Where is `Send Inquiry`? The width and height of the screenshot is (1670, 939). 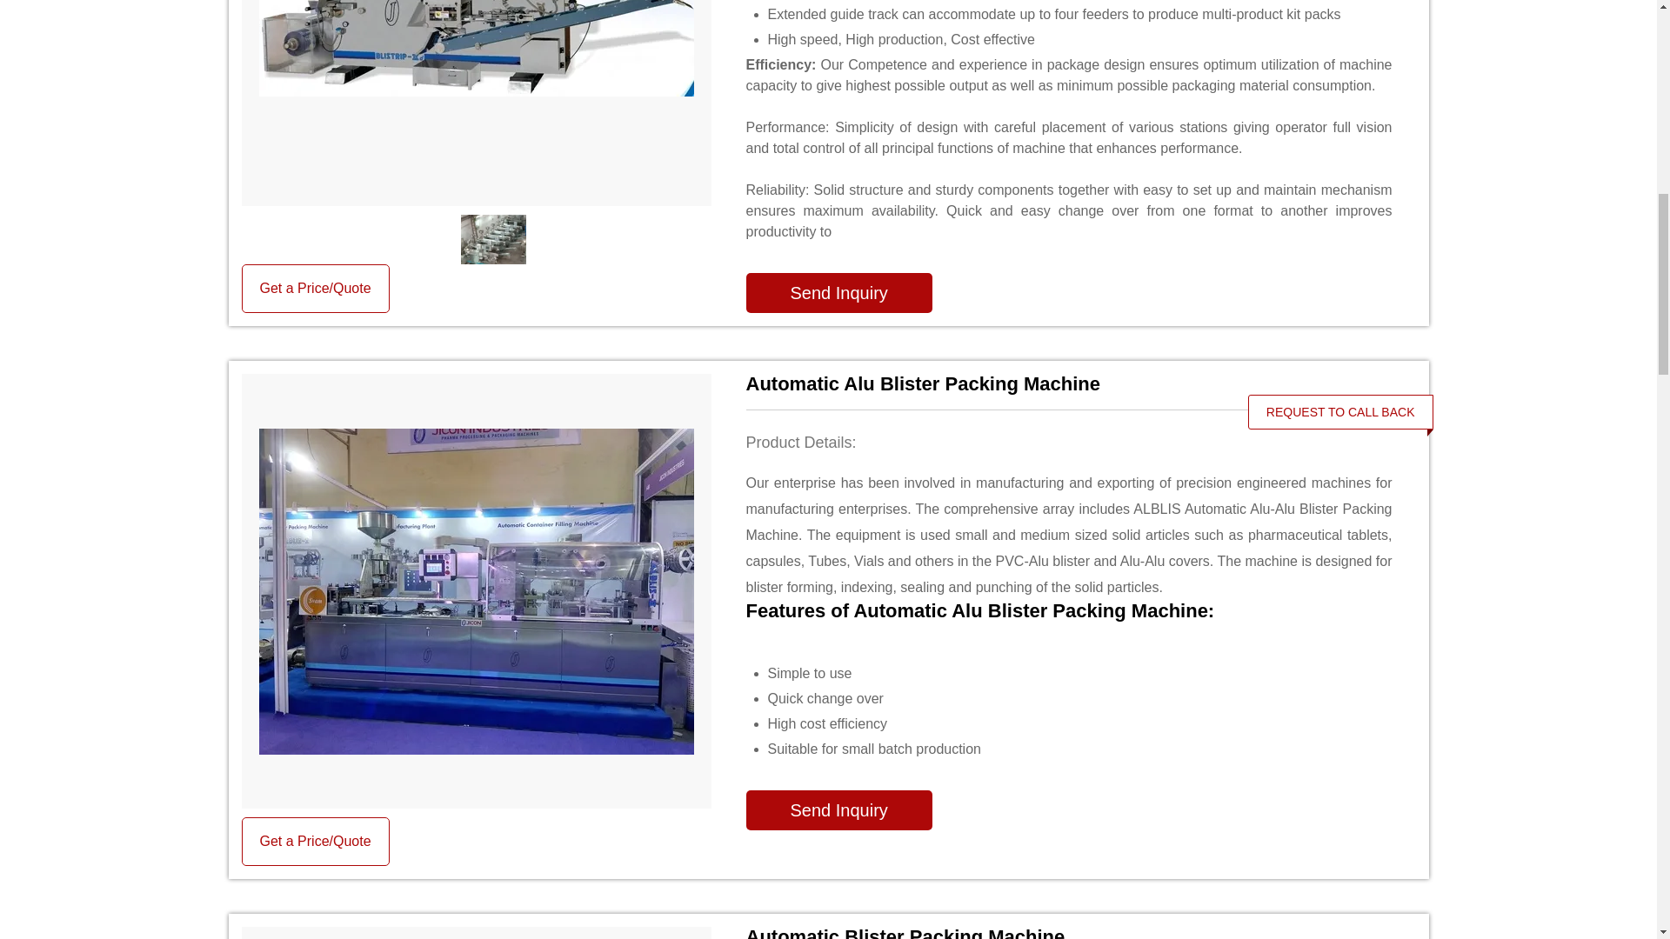
Send Inquiry is located at coordinates (838, 292).